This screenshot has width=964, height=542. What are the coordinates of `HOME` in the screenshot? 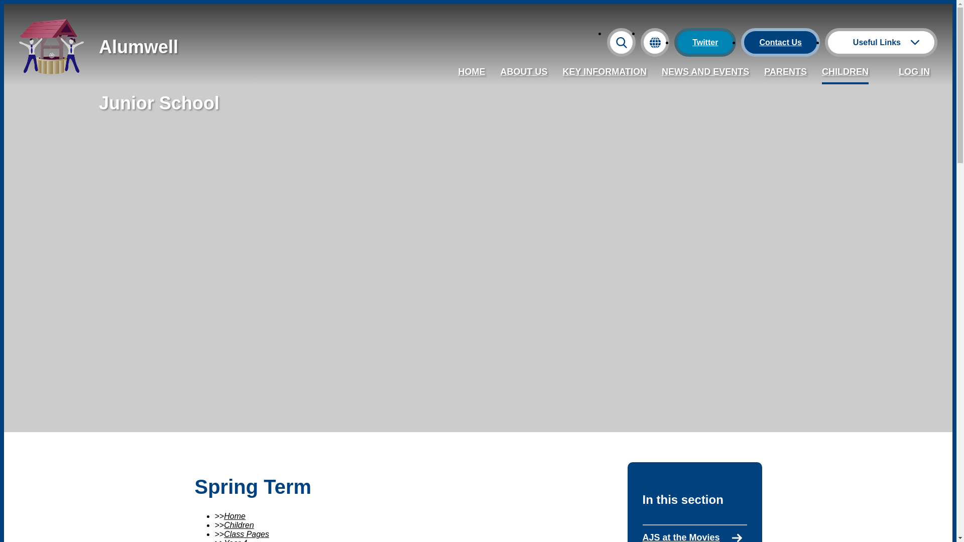 It's located at (472, 73).